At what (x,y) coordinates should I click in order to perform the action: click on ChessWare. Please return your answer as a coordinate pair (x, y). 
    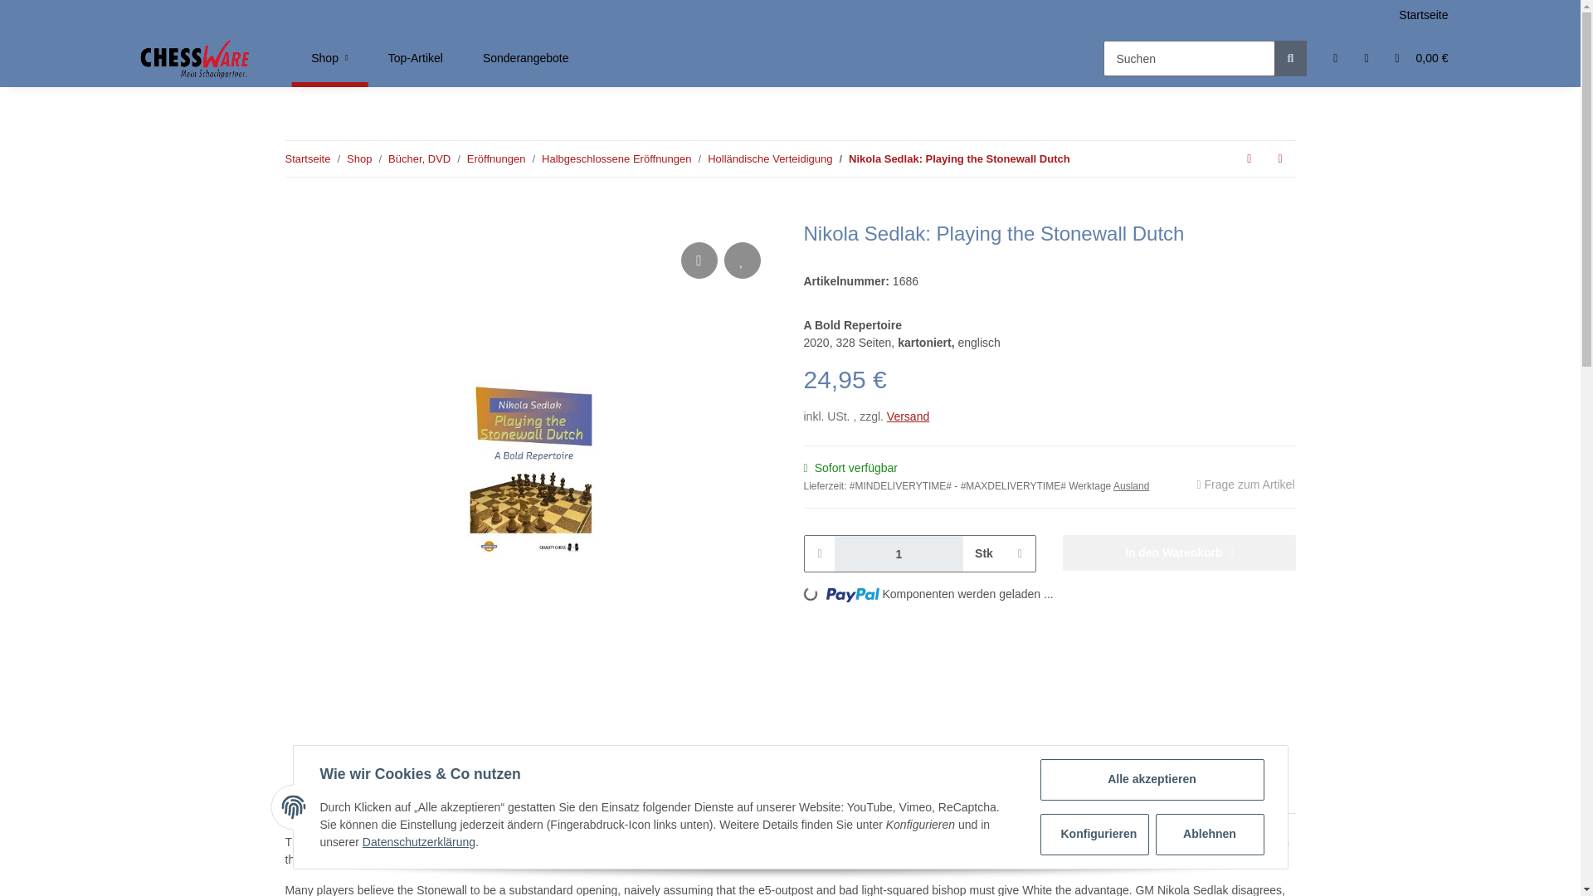
    Looking at the image, I should click on (196, 58).